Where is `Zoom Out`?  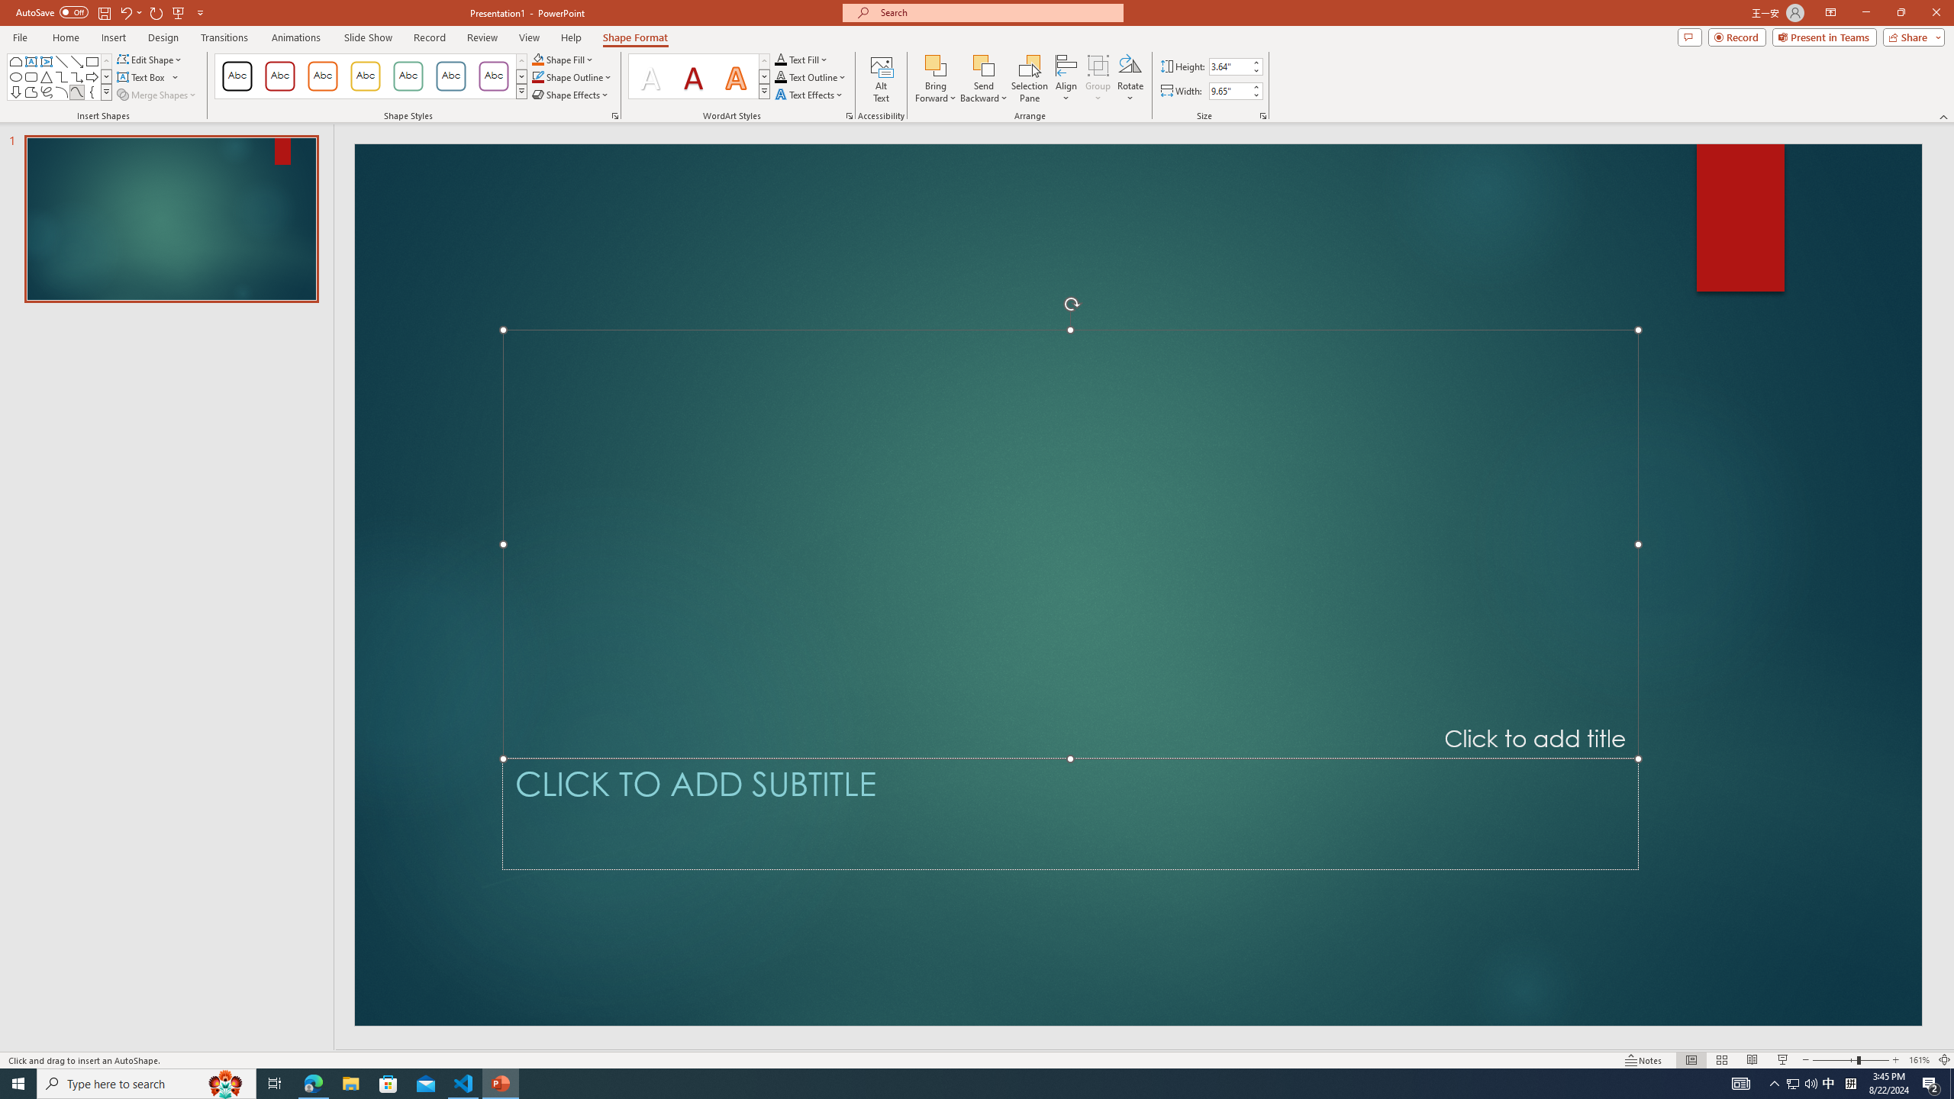
Zoom Out is located at coordinates (1835, 1060).